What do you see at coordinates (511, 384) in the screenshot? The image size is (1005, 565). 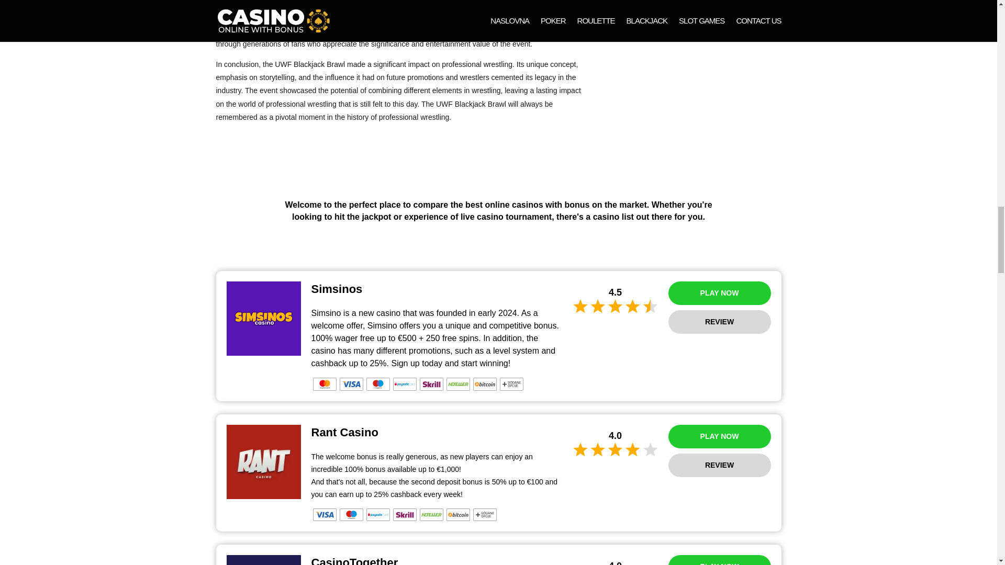 I see `Dodatne` at bounding box center [511, 384].